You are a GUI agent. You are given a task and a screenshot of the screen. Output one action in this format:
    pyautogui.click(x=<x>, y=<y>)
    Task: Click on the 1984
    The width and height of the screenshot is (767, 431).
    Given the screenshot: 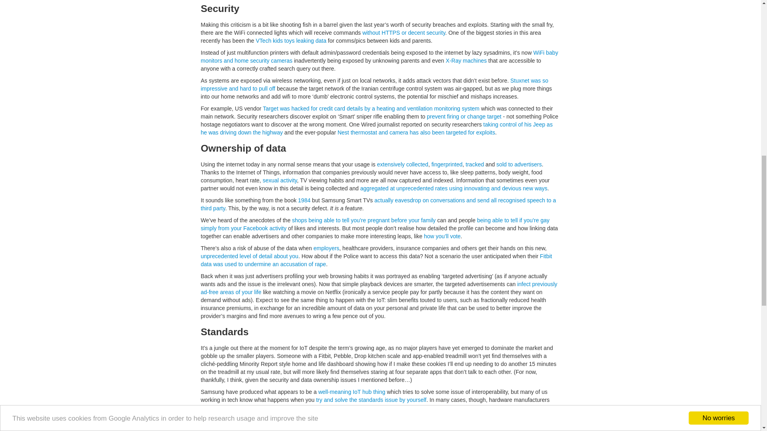 What is the action you would take?
    pyautogui.click(x=304, y=200)
    